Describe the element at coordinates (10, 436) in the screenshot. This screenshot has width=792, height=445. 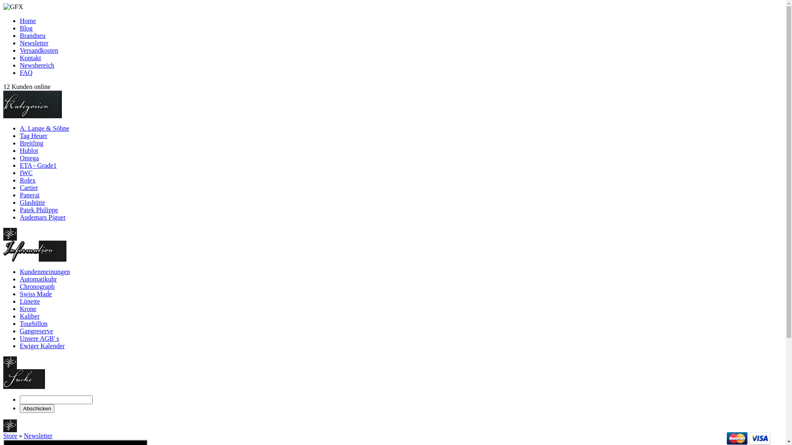
I see `Store` at that location.